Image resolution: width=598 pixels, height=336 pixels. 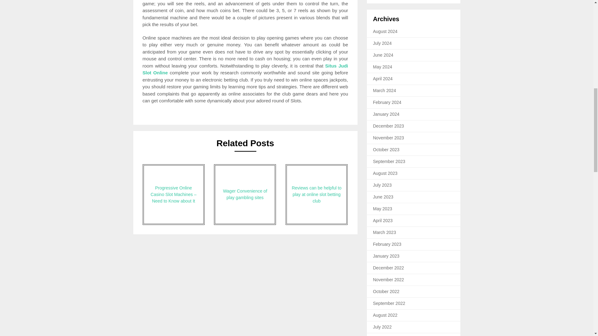 What do you see at coordinates (389, 161) in the screenshot?
I see `September 2023` at bounding box center [389, 161].